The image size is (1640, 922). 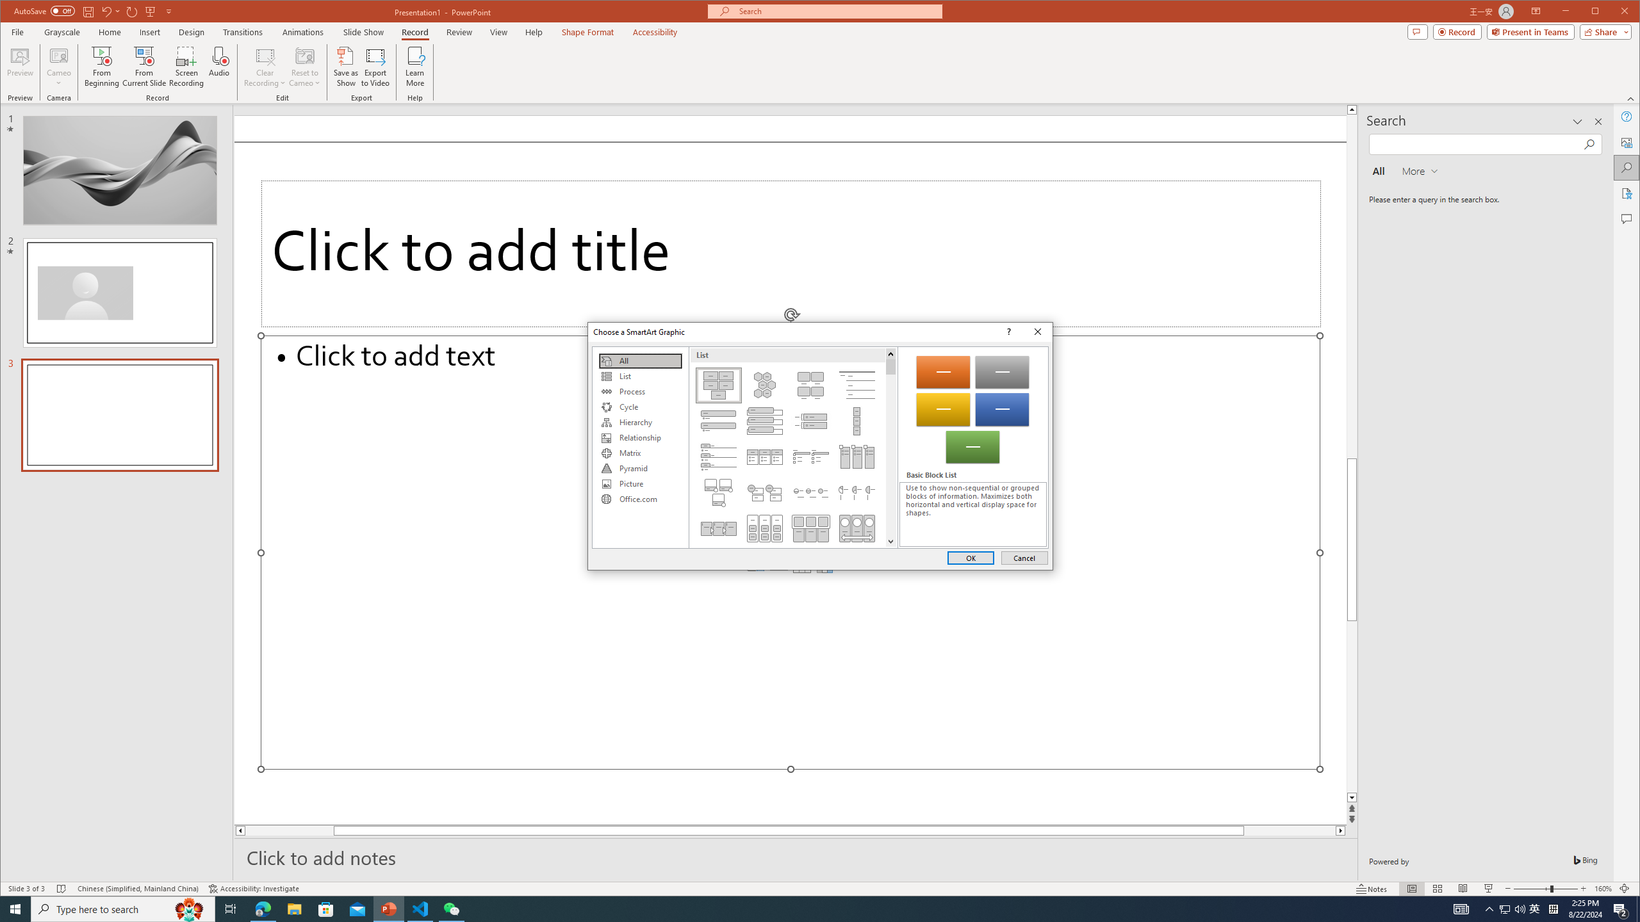 I want to click on Action Center, 2 new notifications, so click(x=1621, y=909).